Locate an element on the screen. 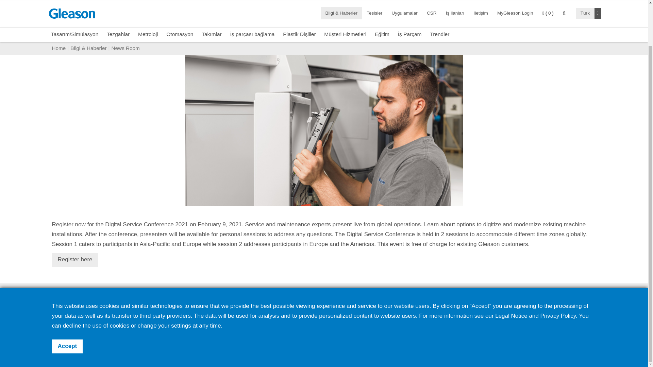 The width and height of the screenshot is (653, 367). News Feed is located at coordinates (485, 321).